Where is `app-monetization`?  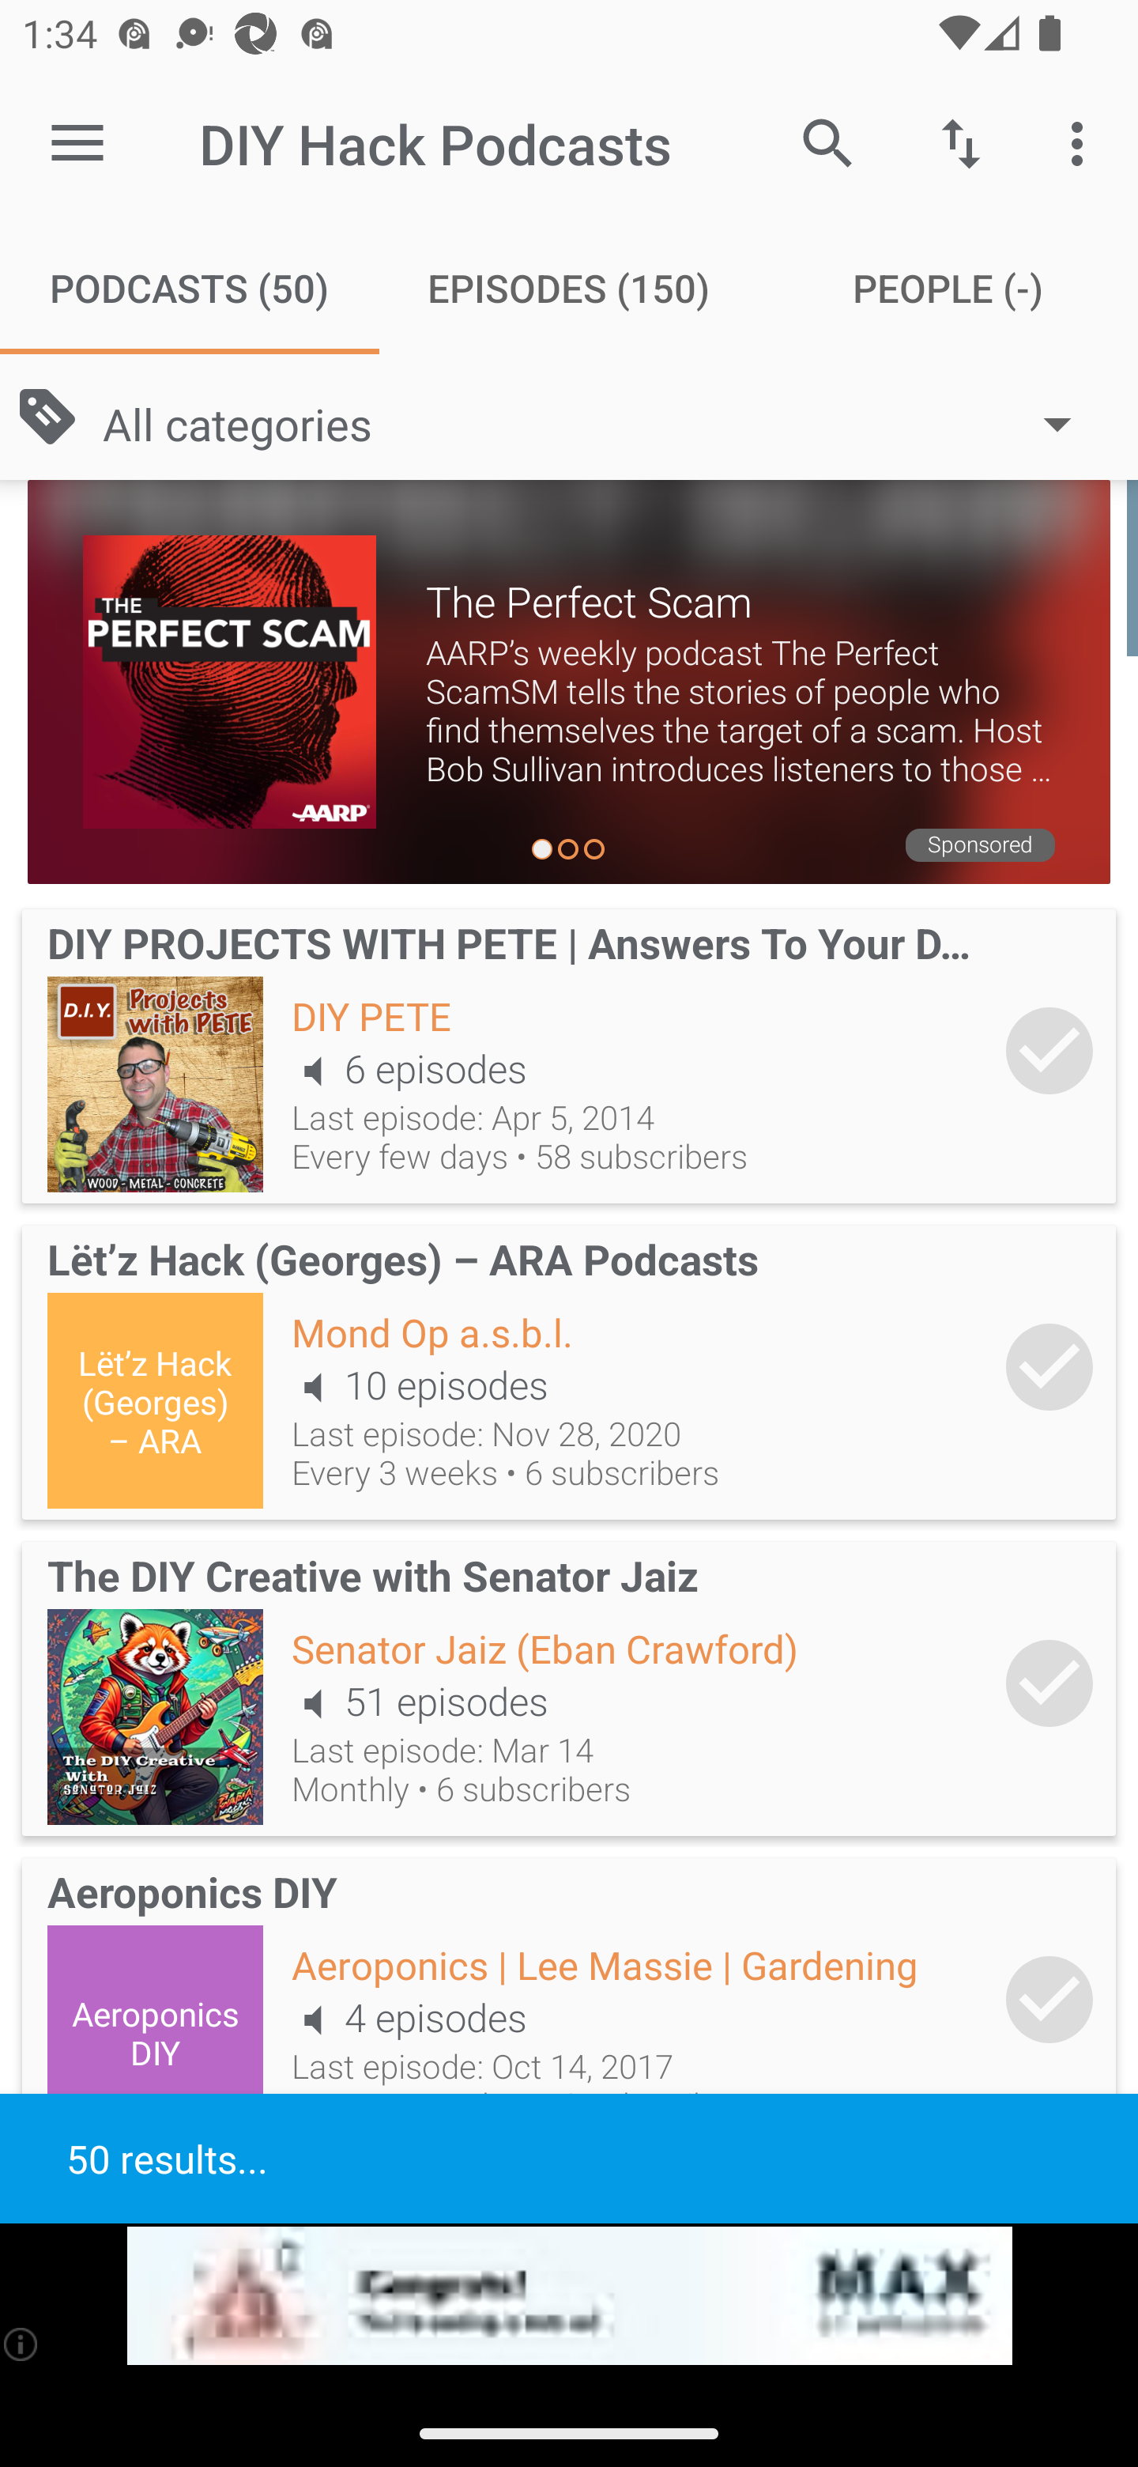 app-monetization is located at coordinates (569, 2296).